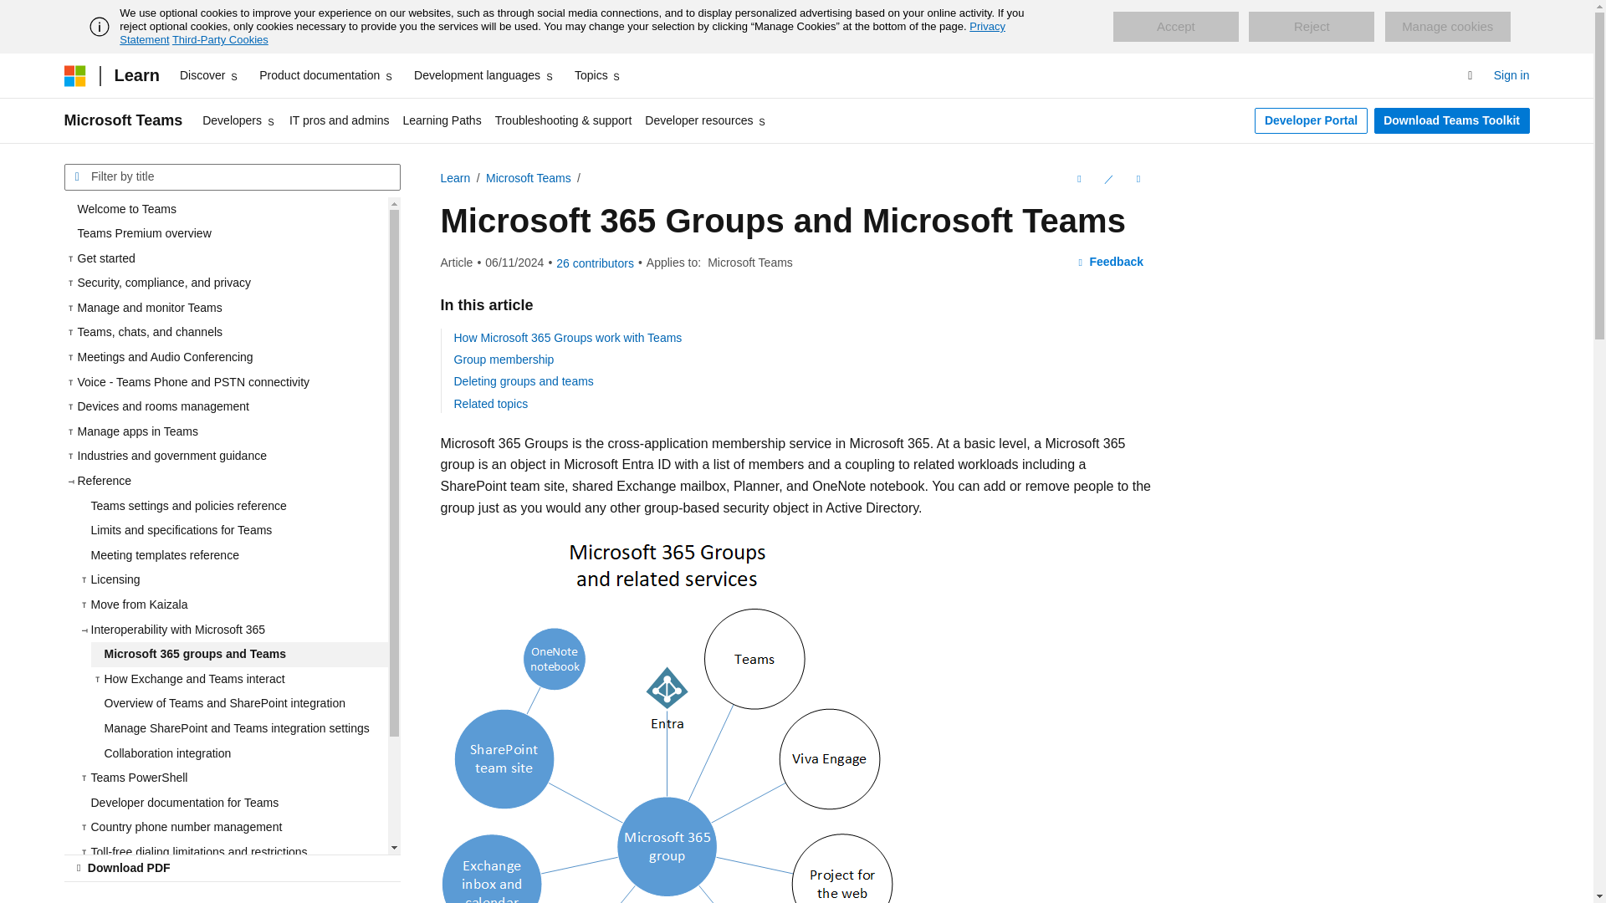 The height and width of the screenshot is (903, 1606). I want to click on IT pros and admins, so click(340, 120).